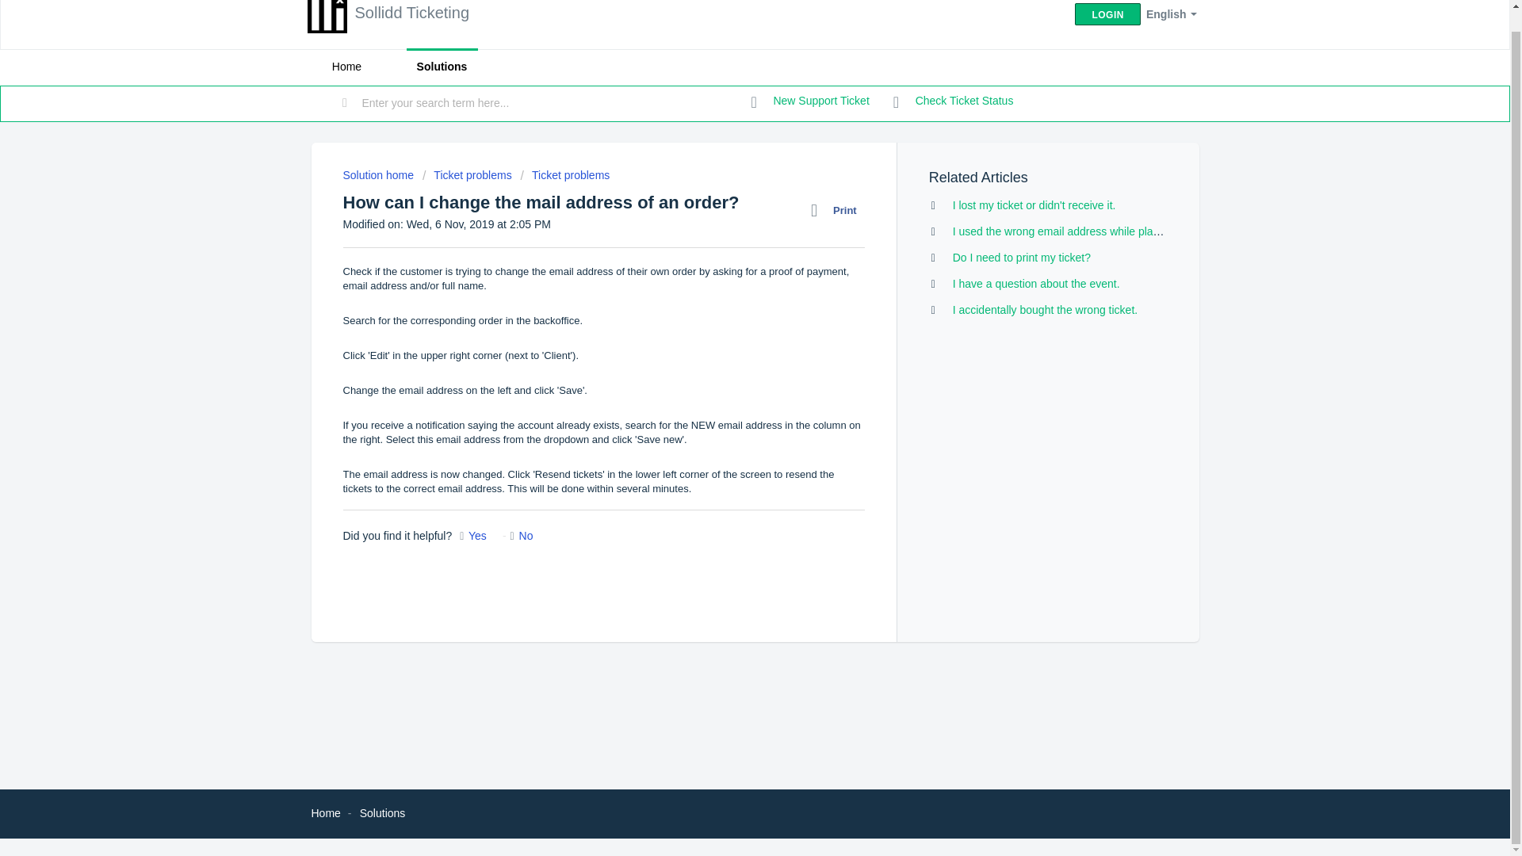 Image resolution: width=1522 pixels, height=856 pixels. What do you see at coordinates (379, 174) in the screenshot?
I see `Solution home` at bounding box center [379, 174].